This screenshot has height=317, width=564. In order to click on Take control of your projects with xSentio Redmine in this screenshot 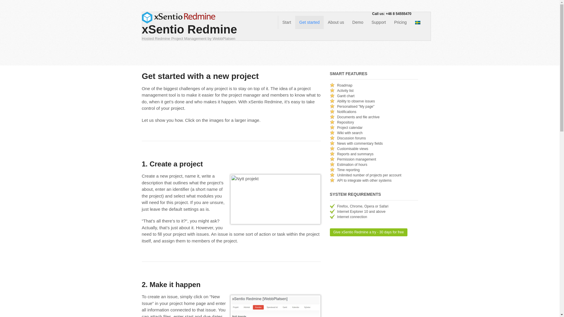, I will do `click(286, 22)`.